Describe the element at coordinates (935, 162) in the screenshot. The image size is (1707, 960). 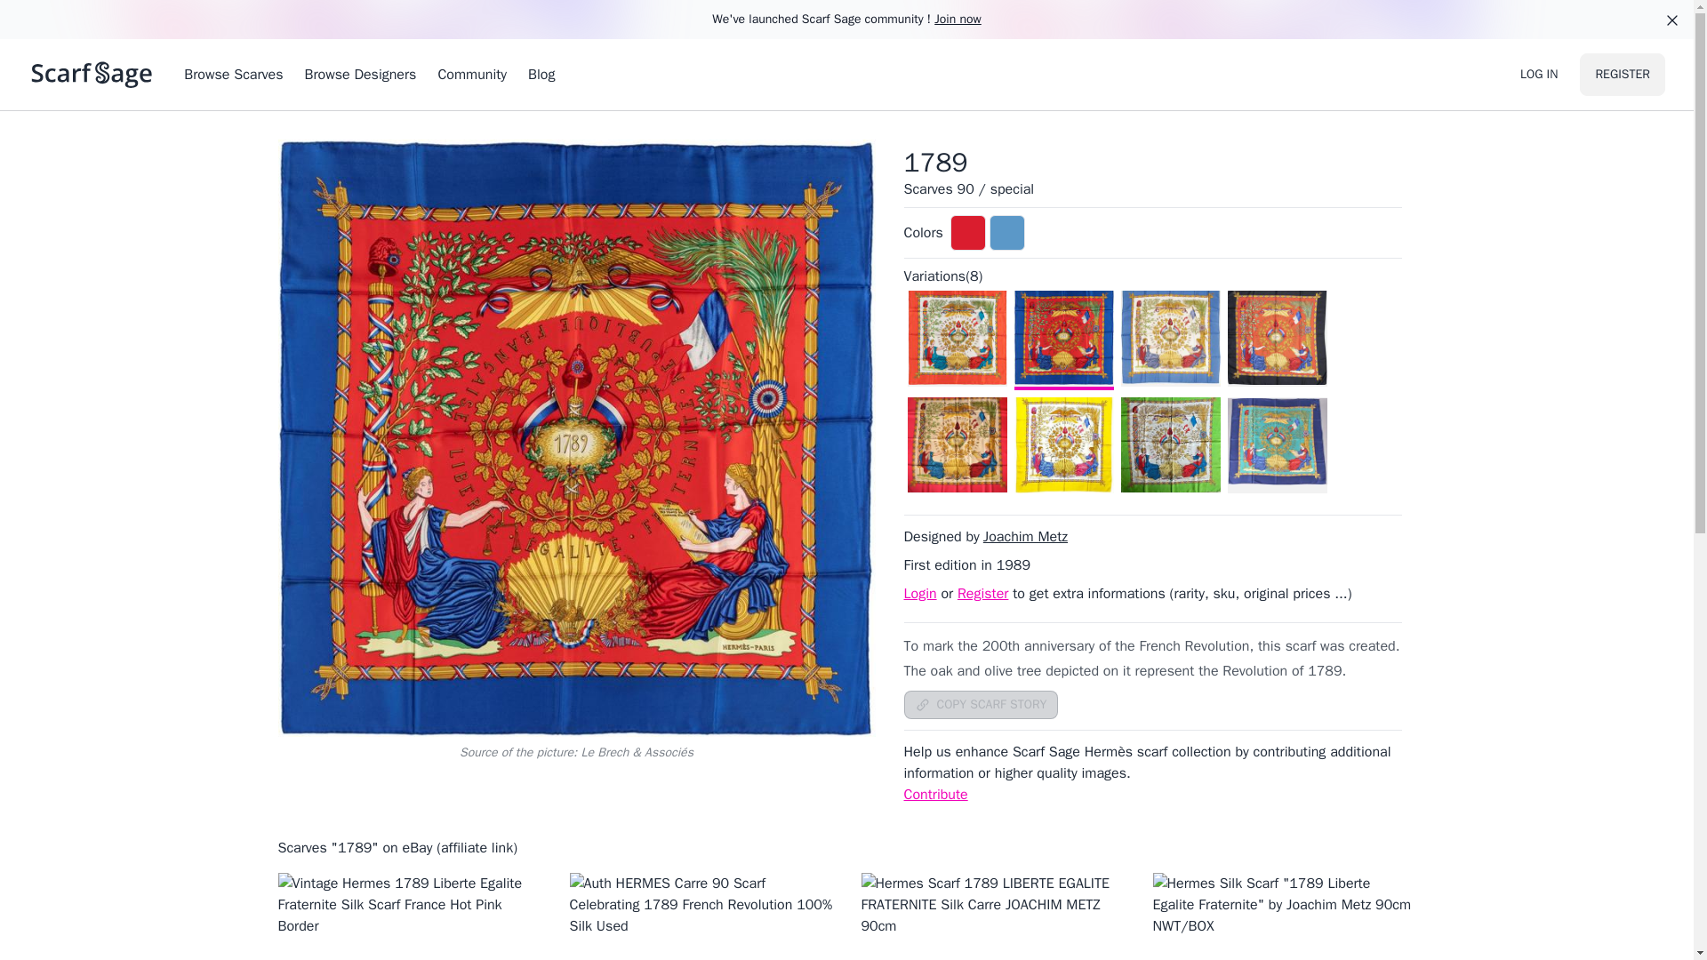
I see `1789` at that location.